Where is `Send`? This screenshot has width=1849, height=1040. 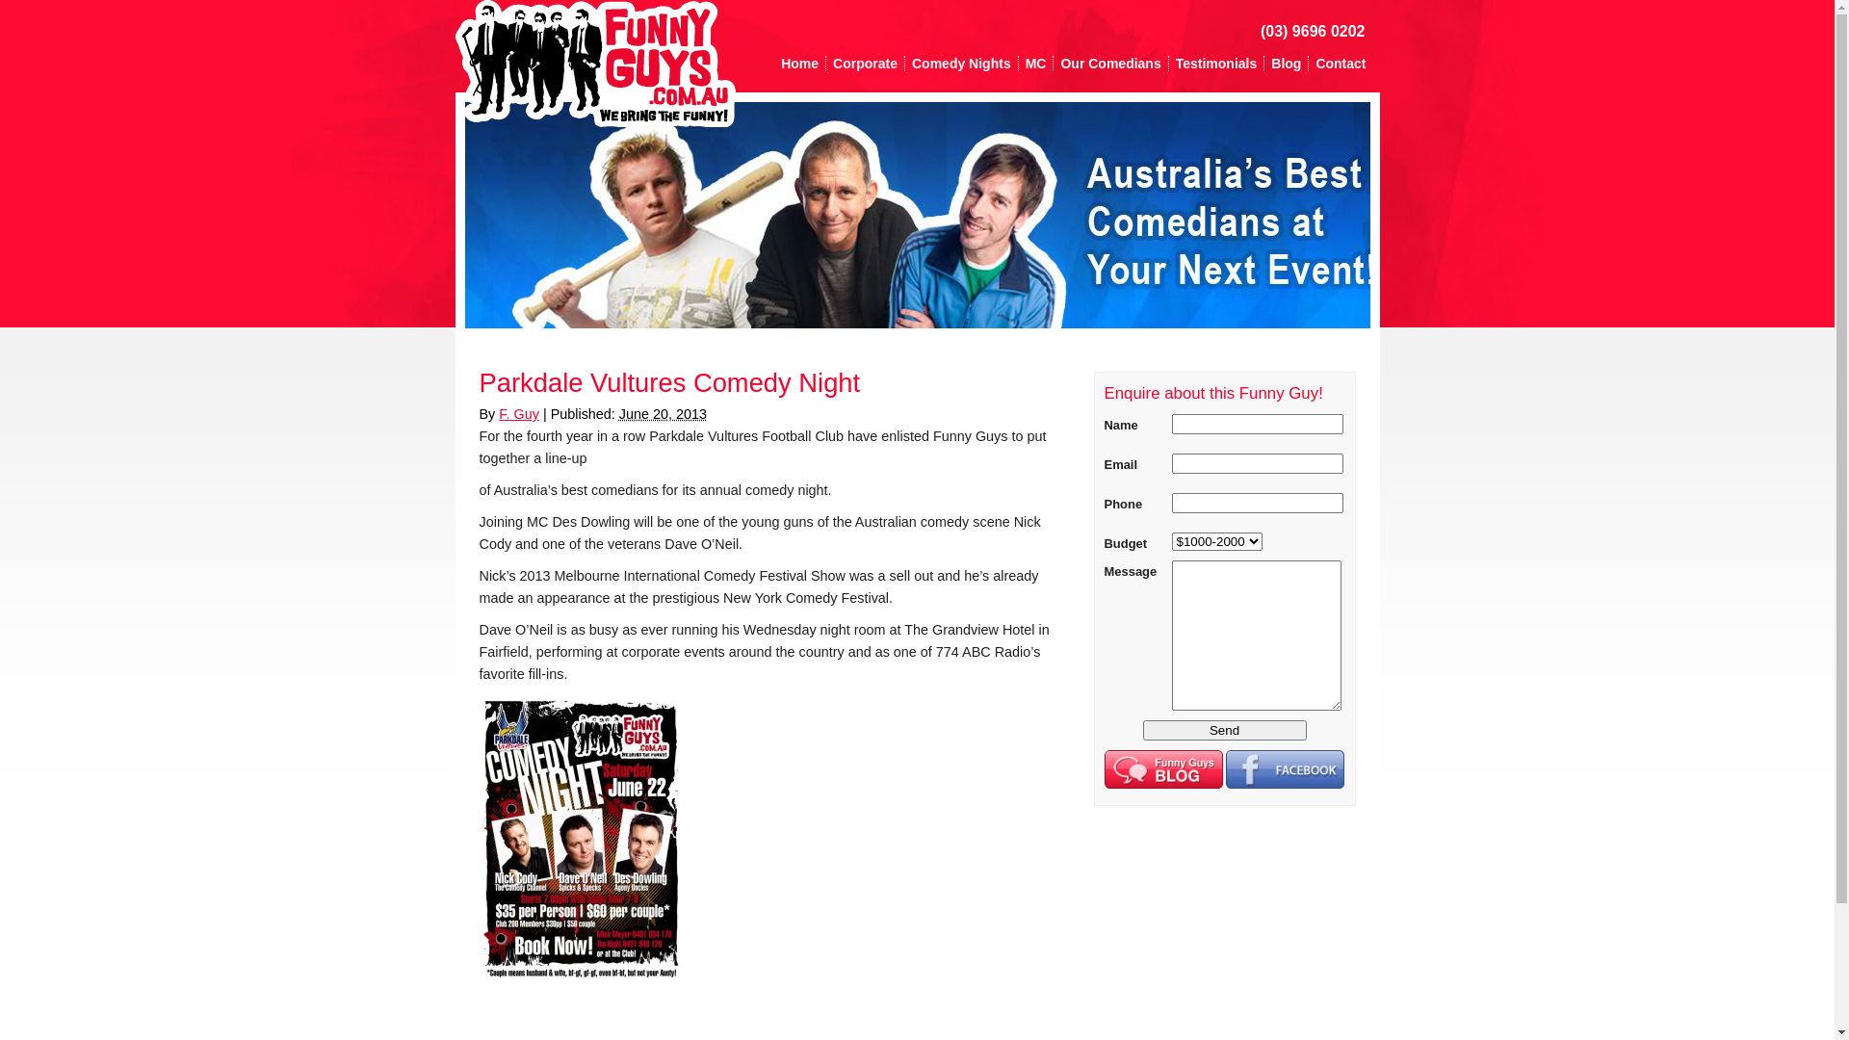 Send is located at coordinates (1224, 730).